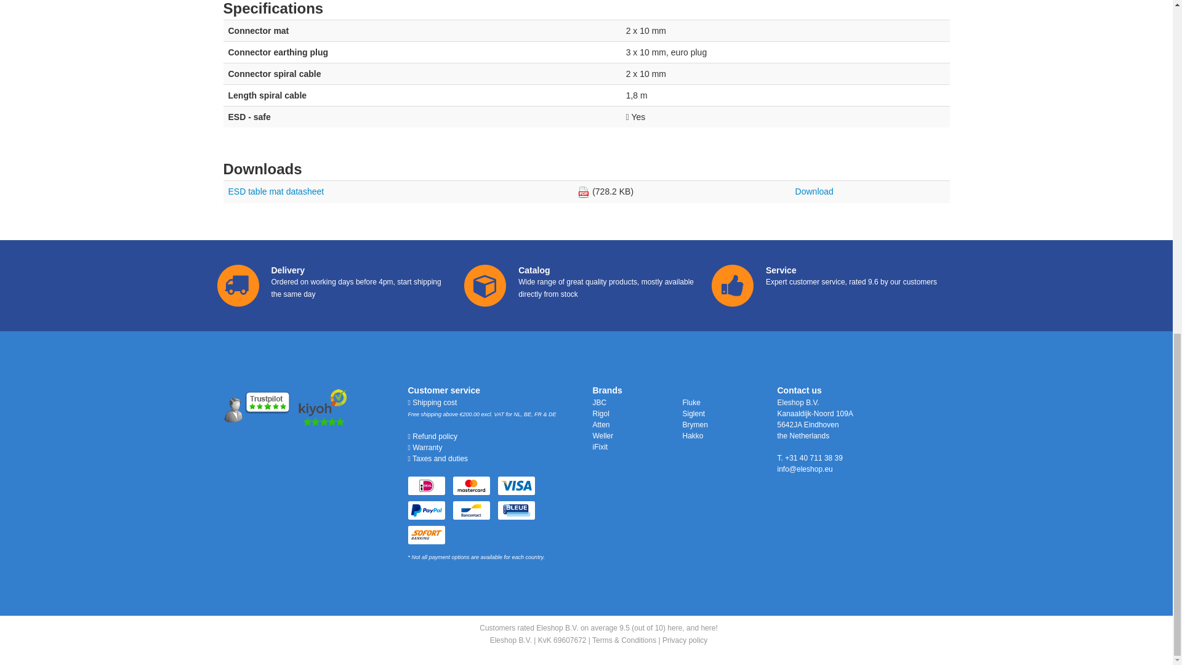 The height and width of the screenshot is (665, 1182). I want to click on ESD table mat datasheet, so click(276, 191).